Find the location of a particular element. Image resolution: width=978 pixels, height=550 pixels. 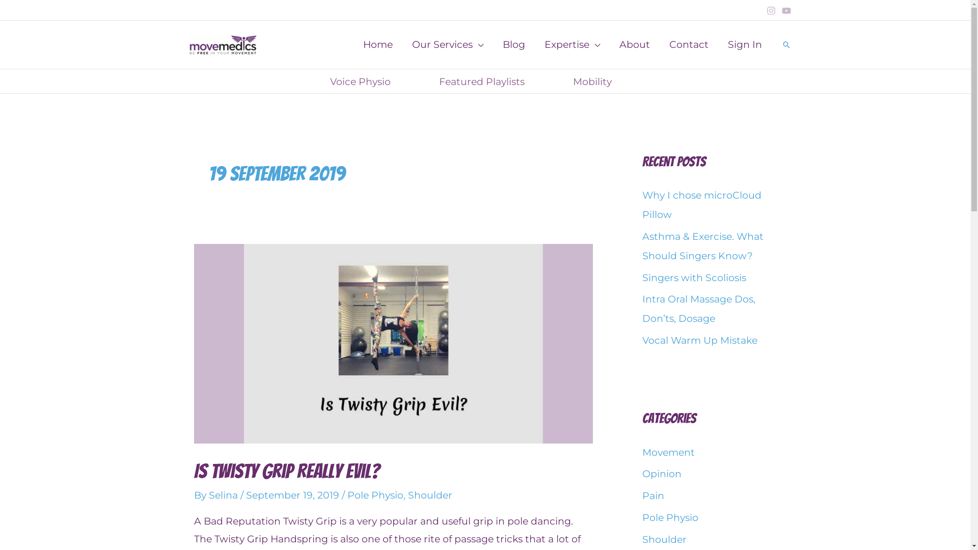

Home is located at coordinates (378, 45).